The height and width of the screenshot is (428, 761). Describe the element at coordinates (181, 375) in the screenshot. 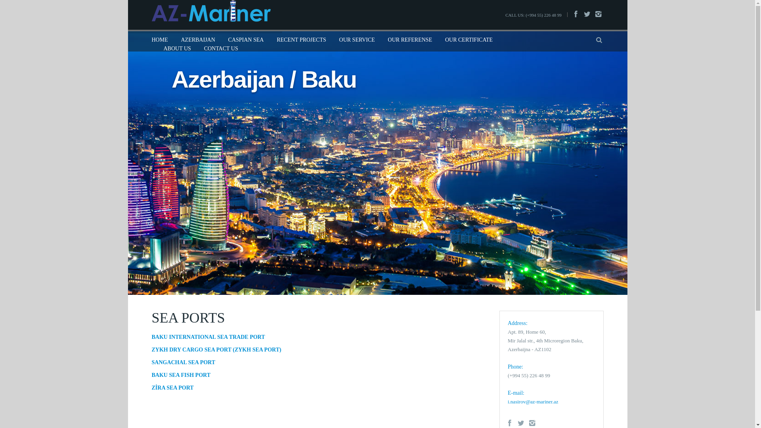

I see `BAKU SEA FISH PORT` at that location.